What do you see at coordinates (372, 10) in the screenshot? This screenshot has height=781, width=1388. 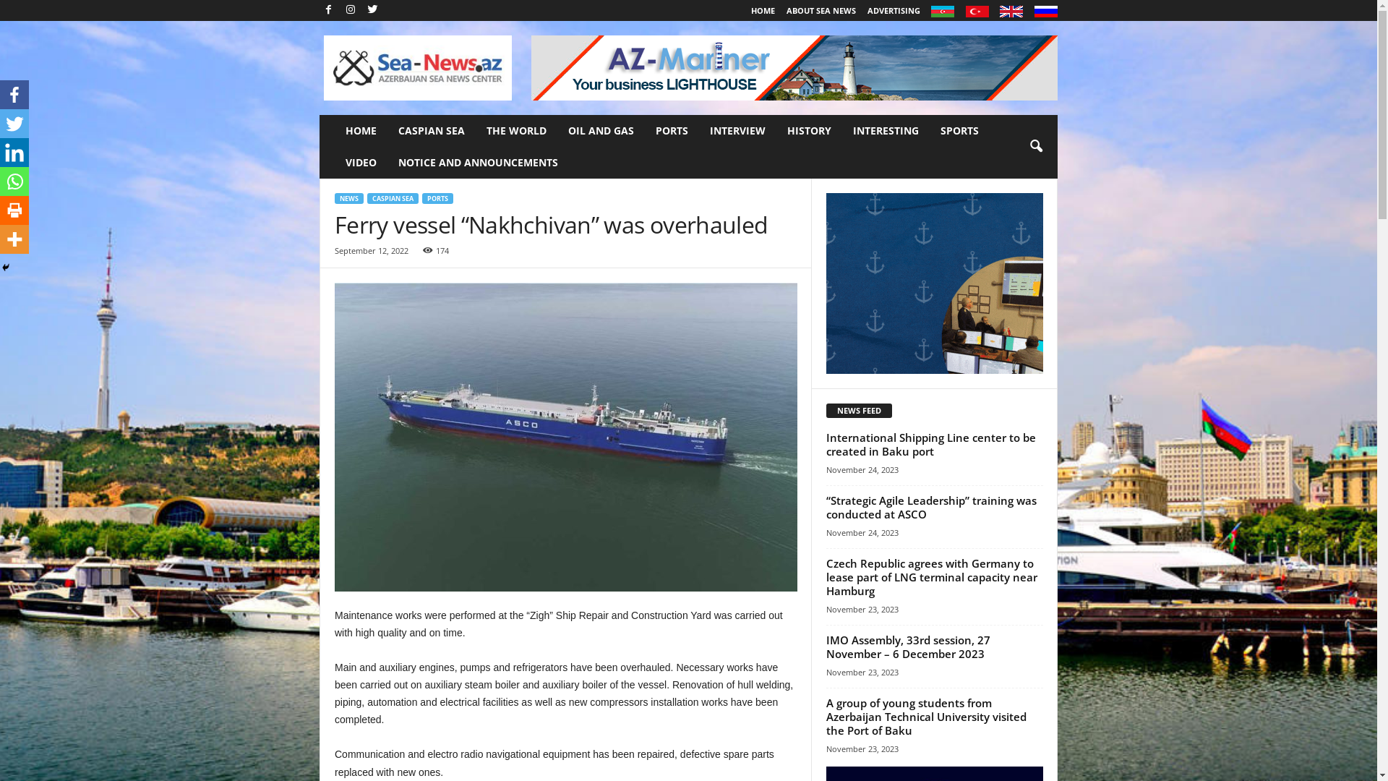 I see `Twitter` at bounding box center [372, 10].